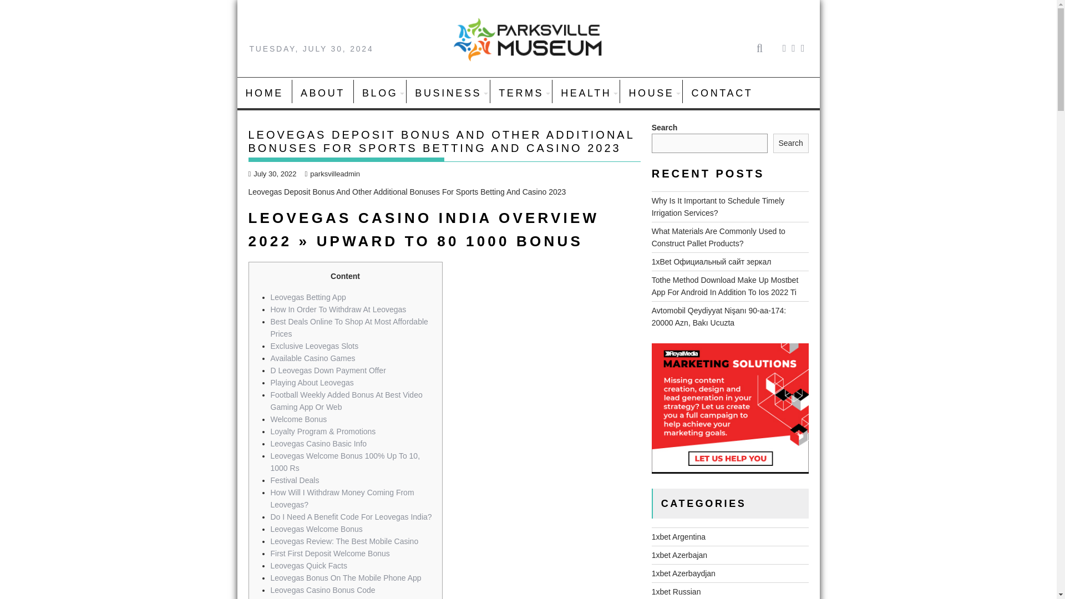 The height and width of the screenshot is (599, 1065). I want to click on Welcome Bonus, so click(298, 419).